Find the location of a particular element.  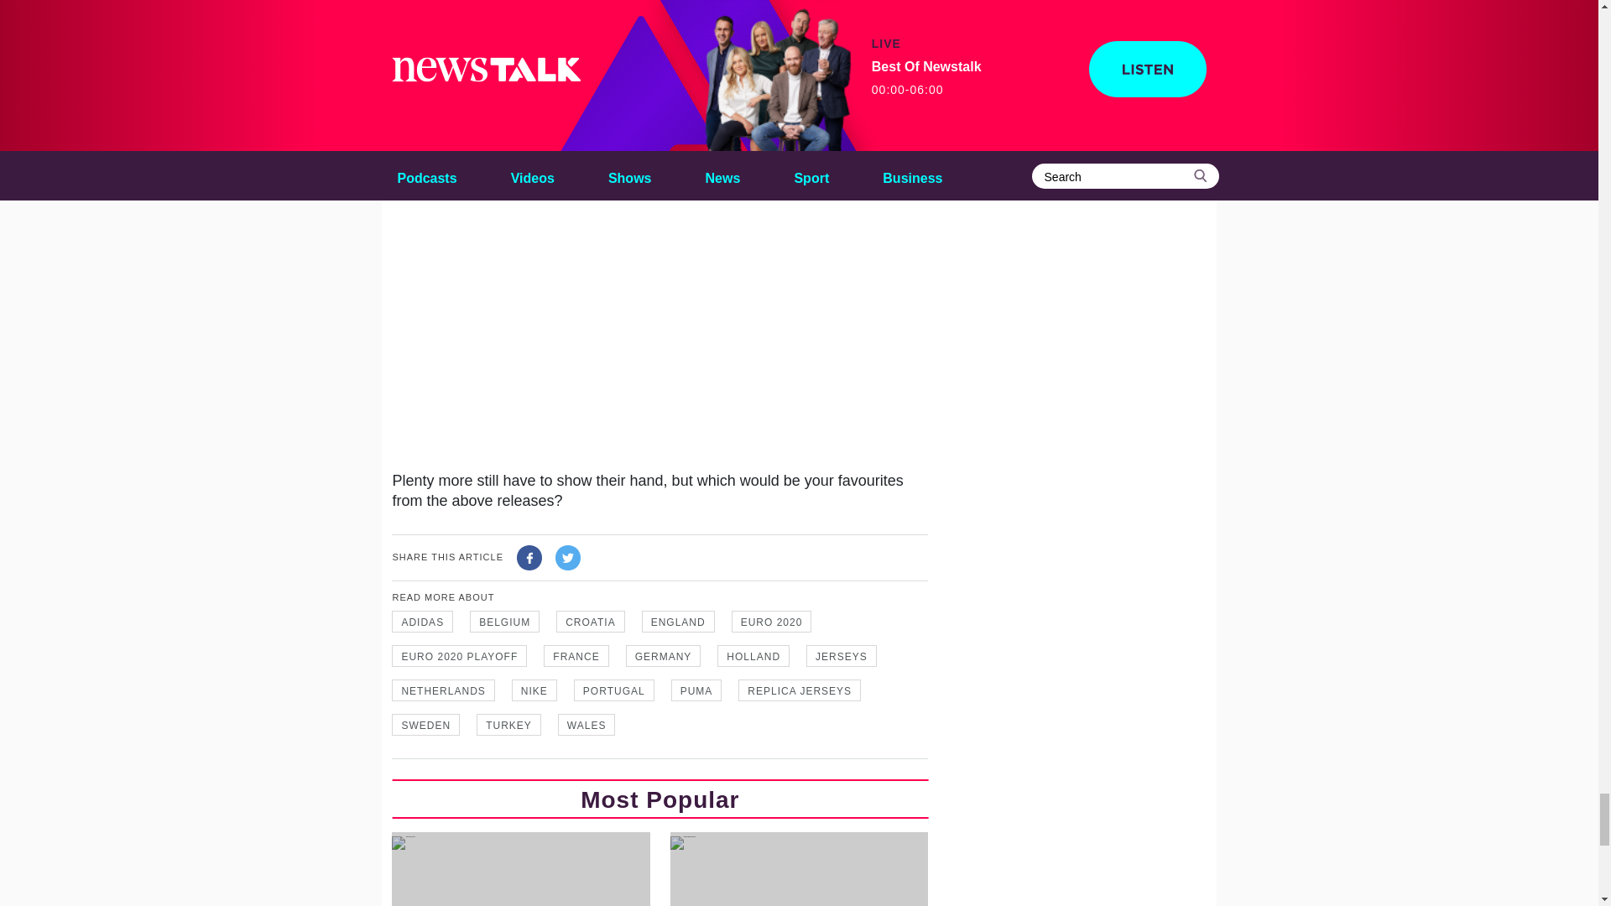

BELGIUM is located at coordinates (505, 621).